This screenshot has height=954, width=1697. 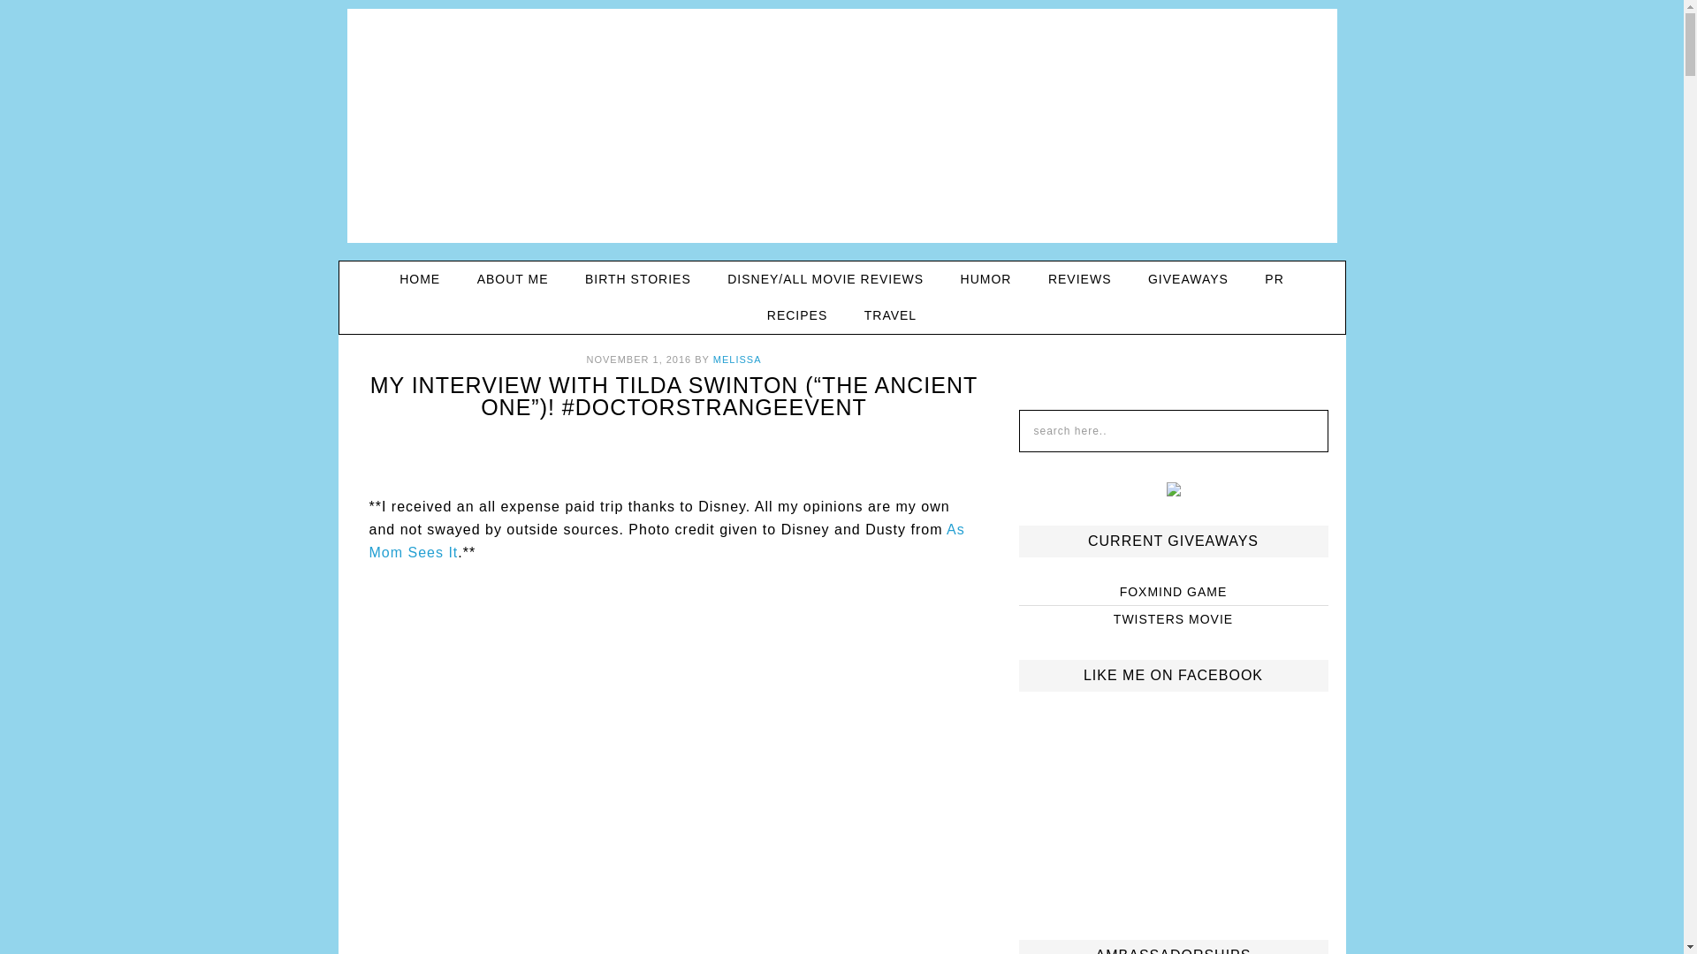 What do you see at coordinates (419, 279) in the screenshot?
I see `HOME` at bounding box center [419, 279].